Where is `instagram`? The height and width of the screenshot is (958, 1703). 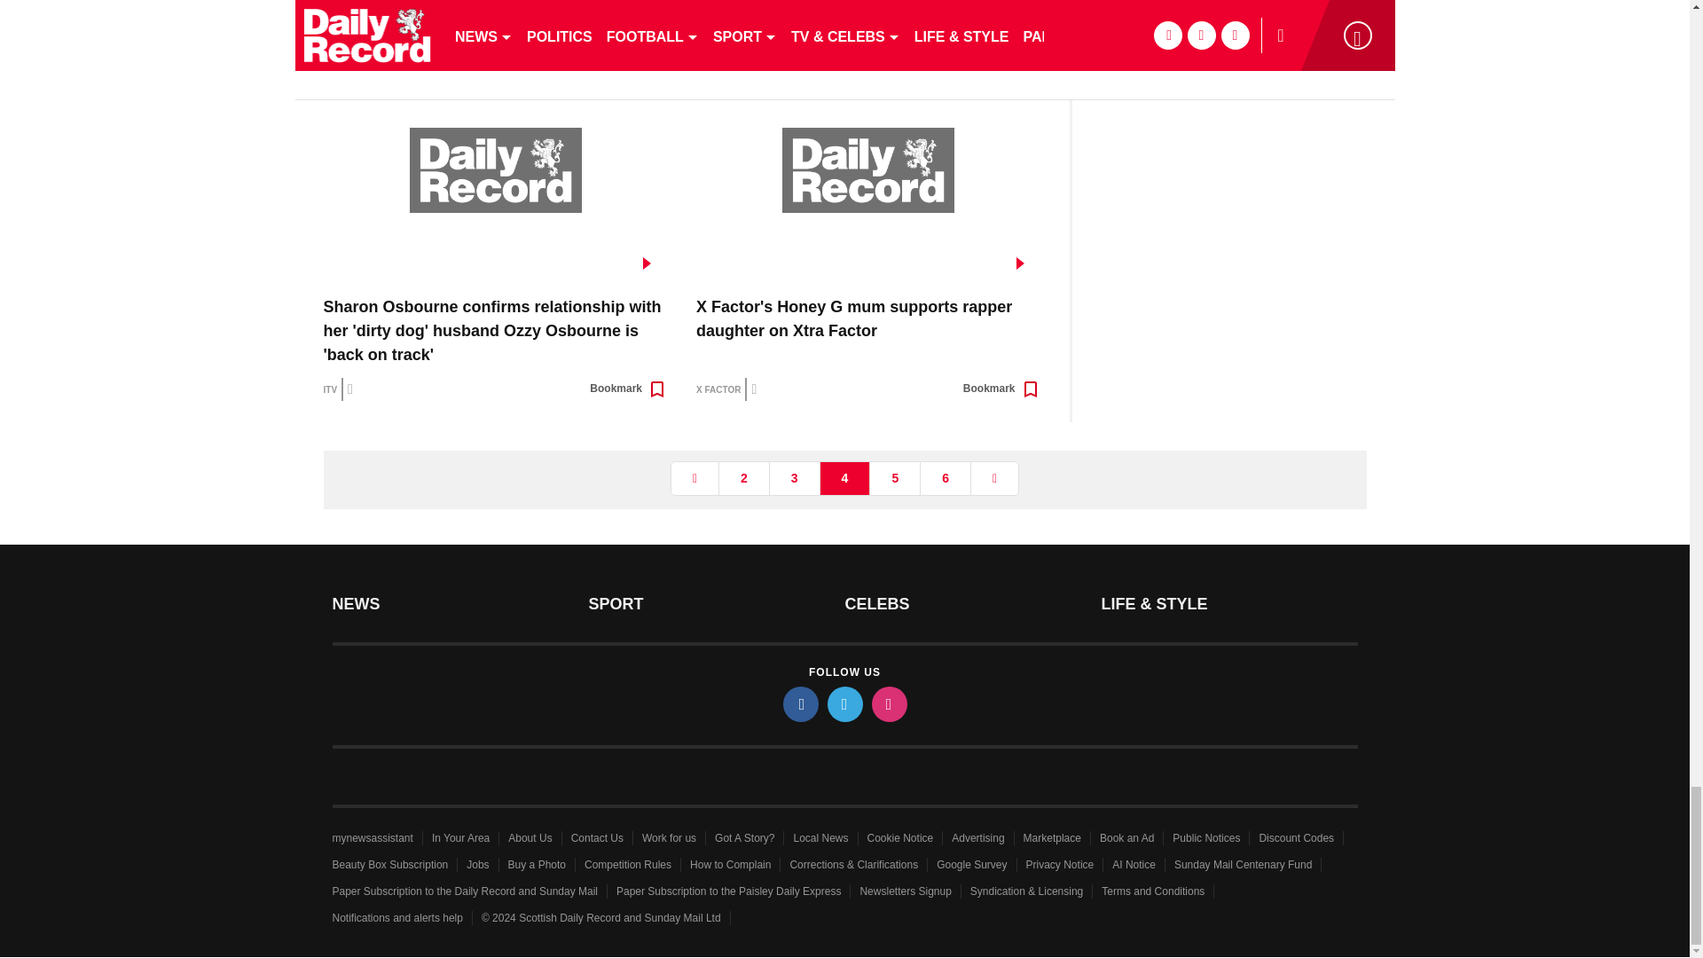
instagram is located at coordinates (888, 704).